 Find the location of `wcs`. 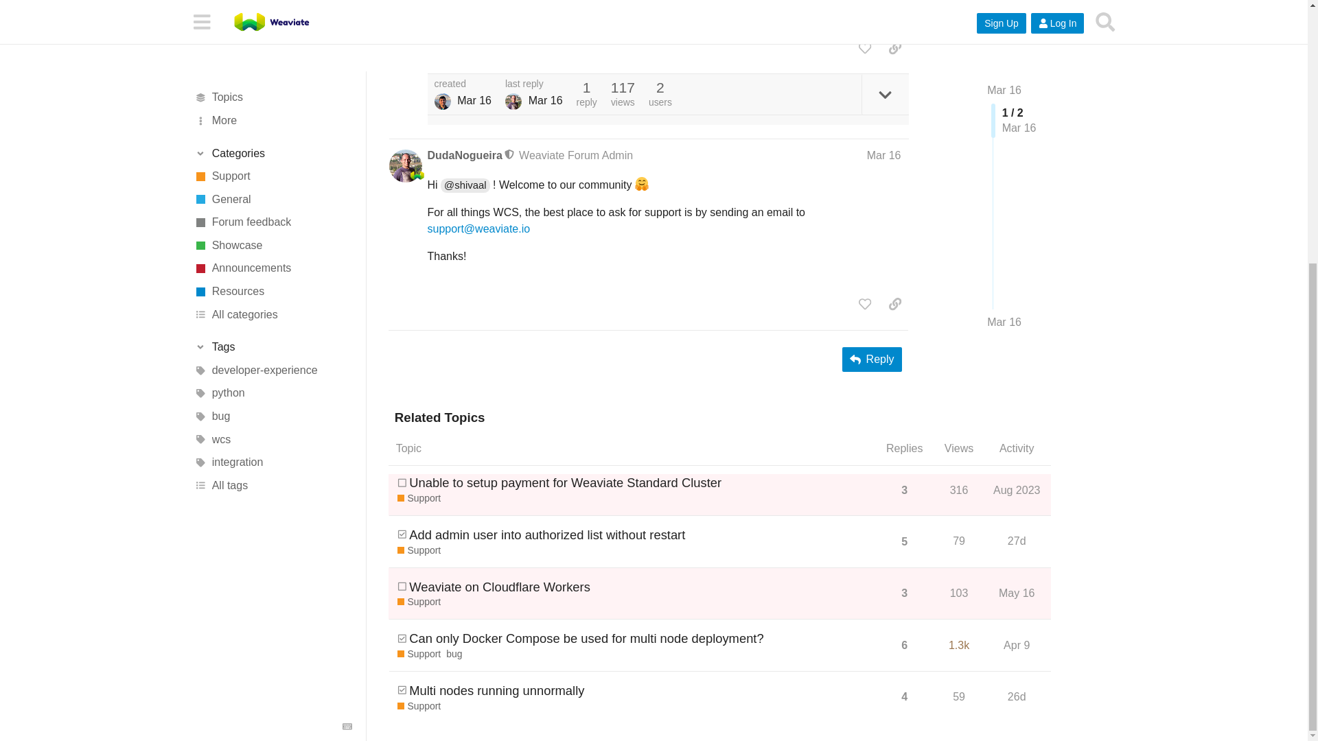

wcs is located at coordinates (273, 38).